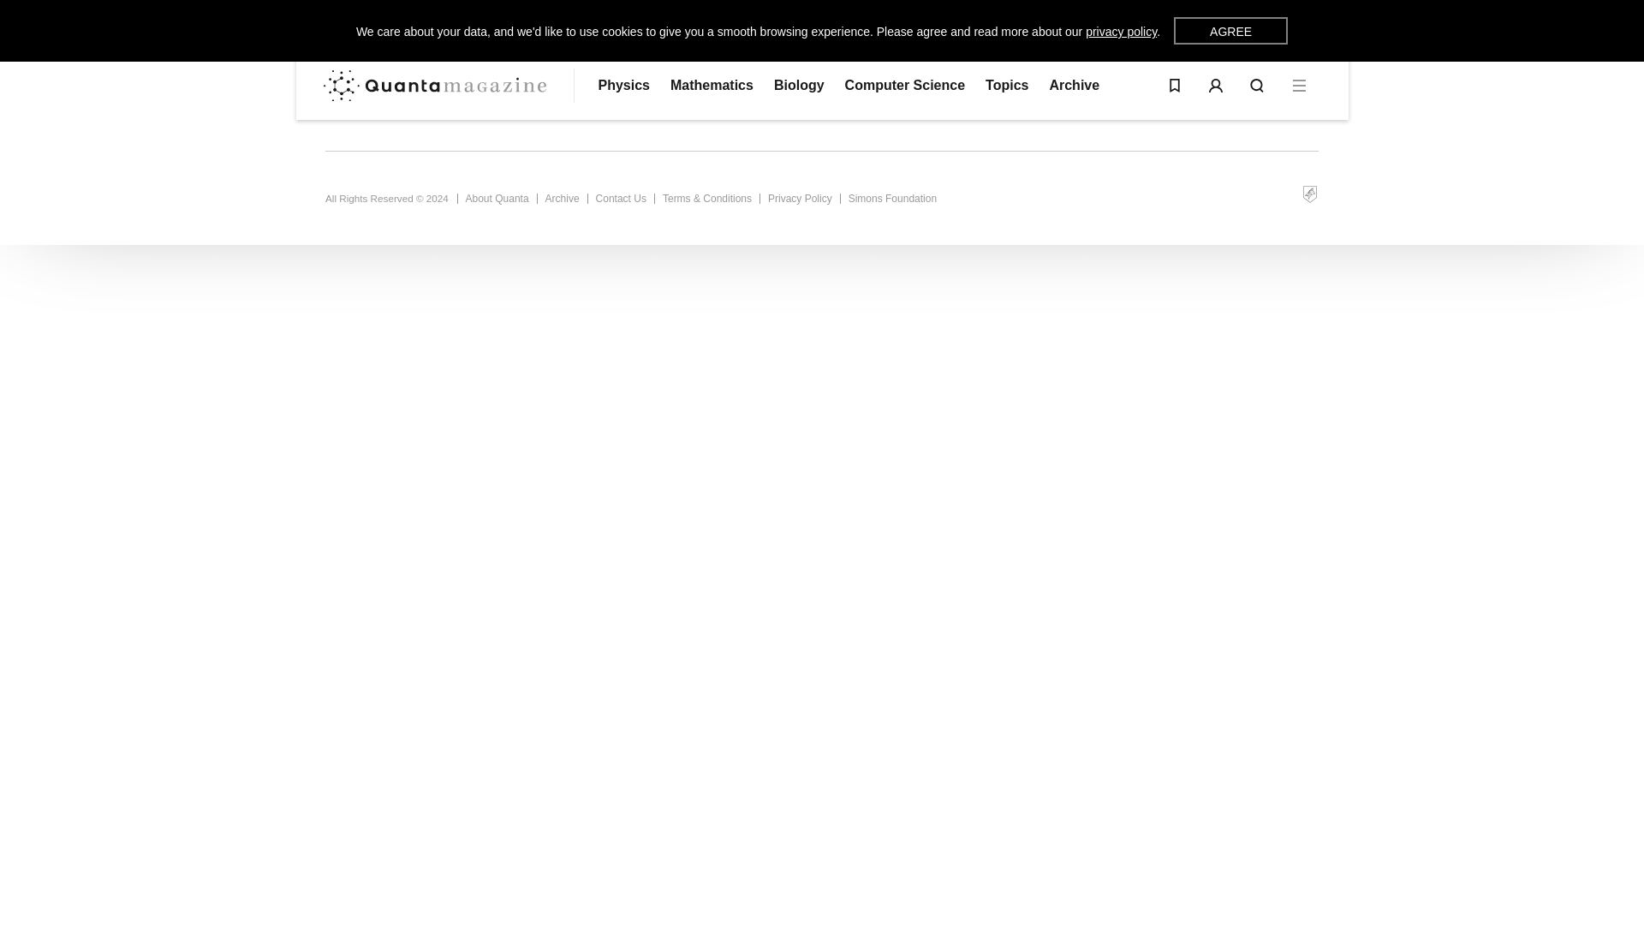  I want to click on Computer Science, so click(904, 86).